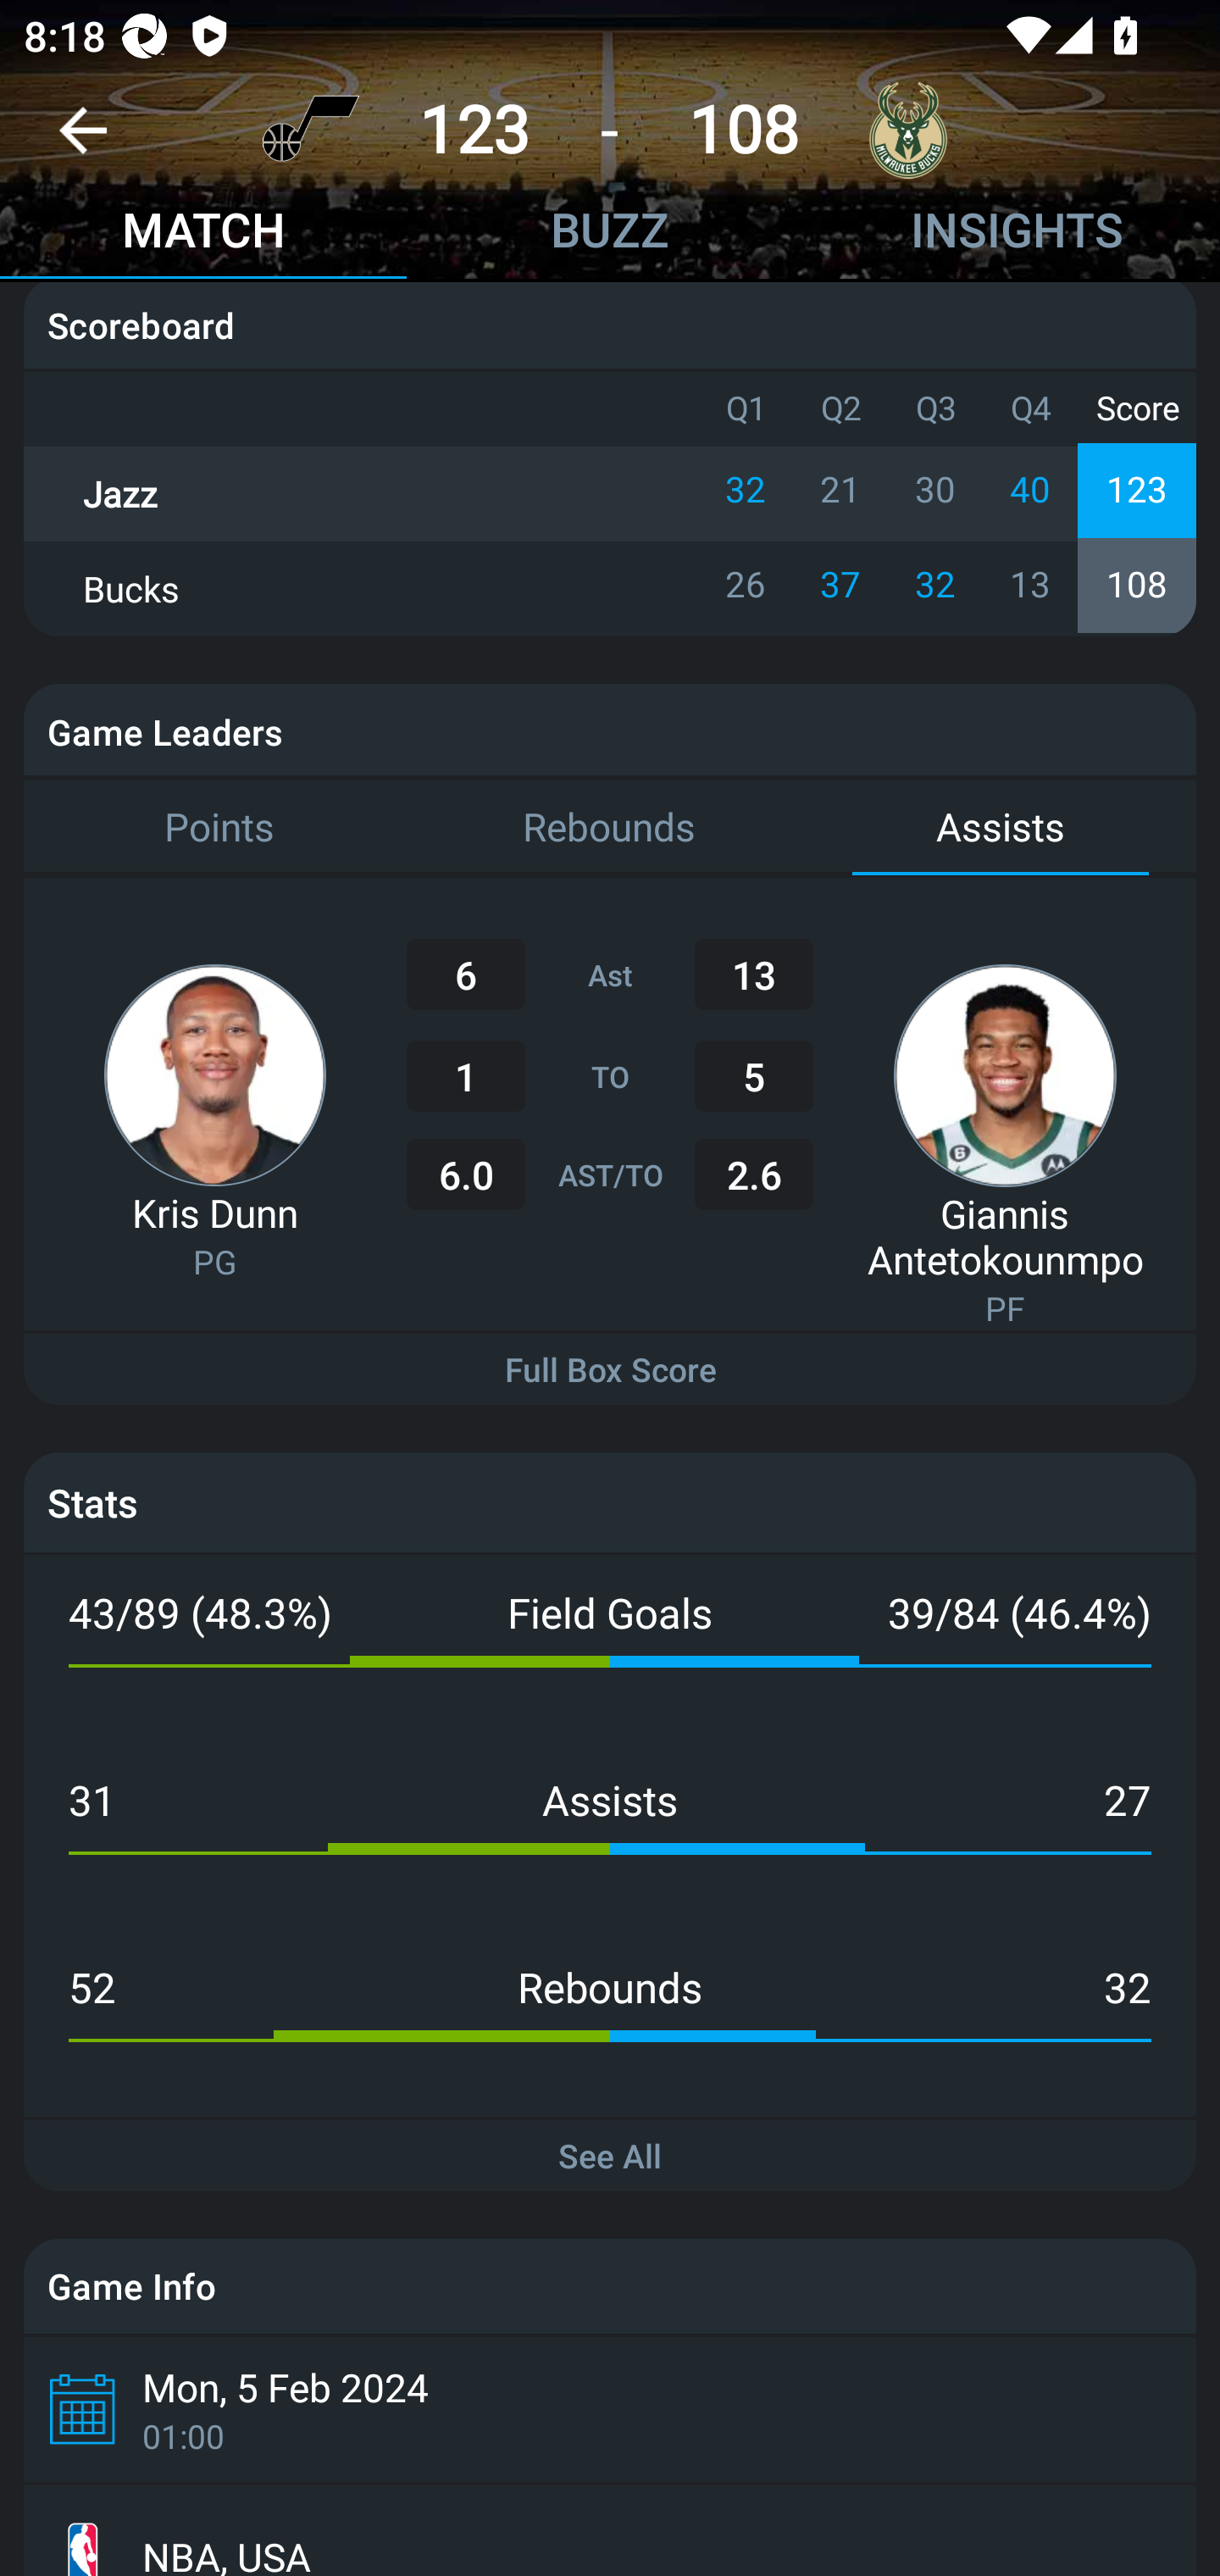 The width and height of the screenshot is (1220, 2576). I want to click on See All, so click(610, 2156).